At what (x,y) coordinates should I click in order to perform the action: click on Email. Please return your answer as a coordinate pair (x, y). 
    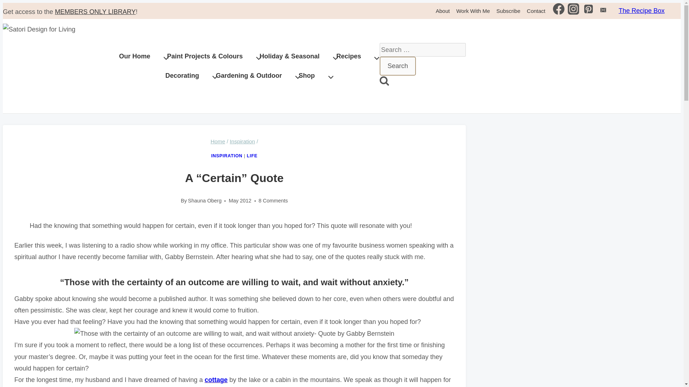
    Looking at the image, I should click on (603, 10).